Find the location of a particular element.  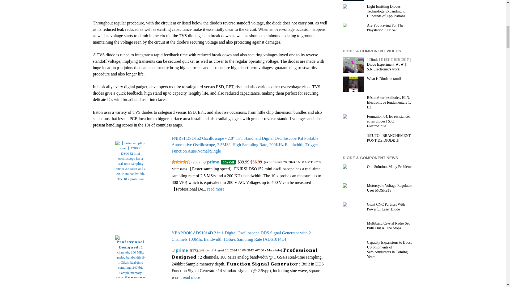

How TVS Diodes work is located at coordinates (159, 6).